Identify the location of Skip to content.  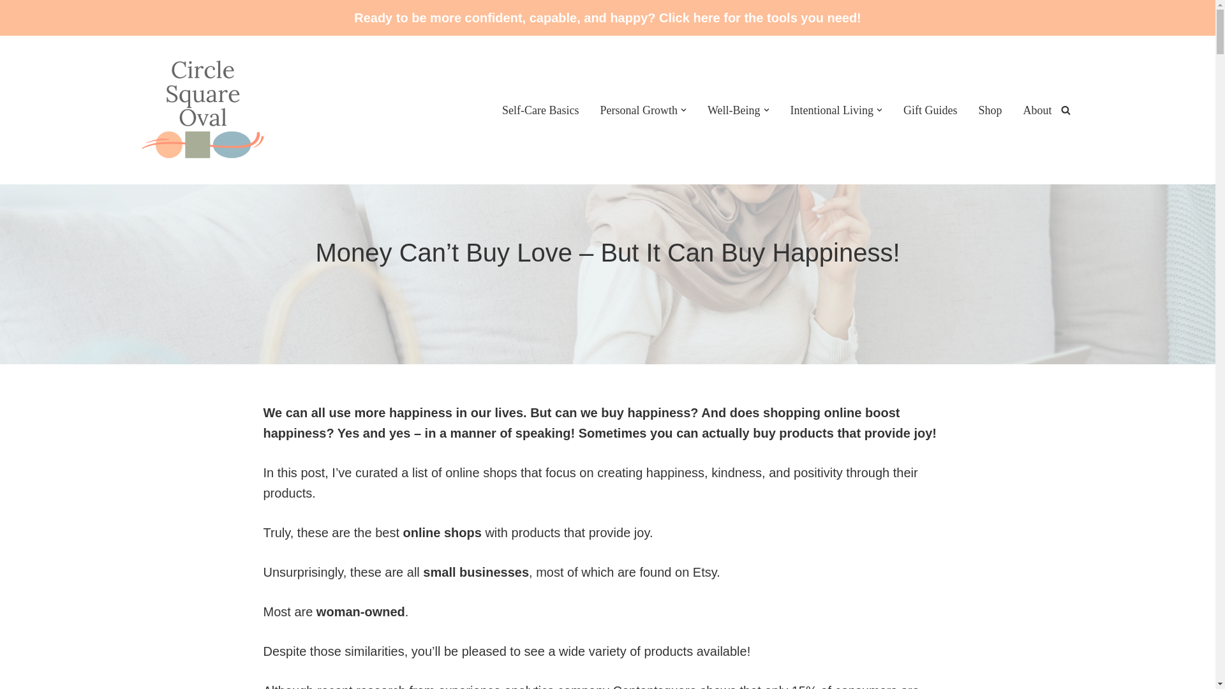
(10, 27).